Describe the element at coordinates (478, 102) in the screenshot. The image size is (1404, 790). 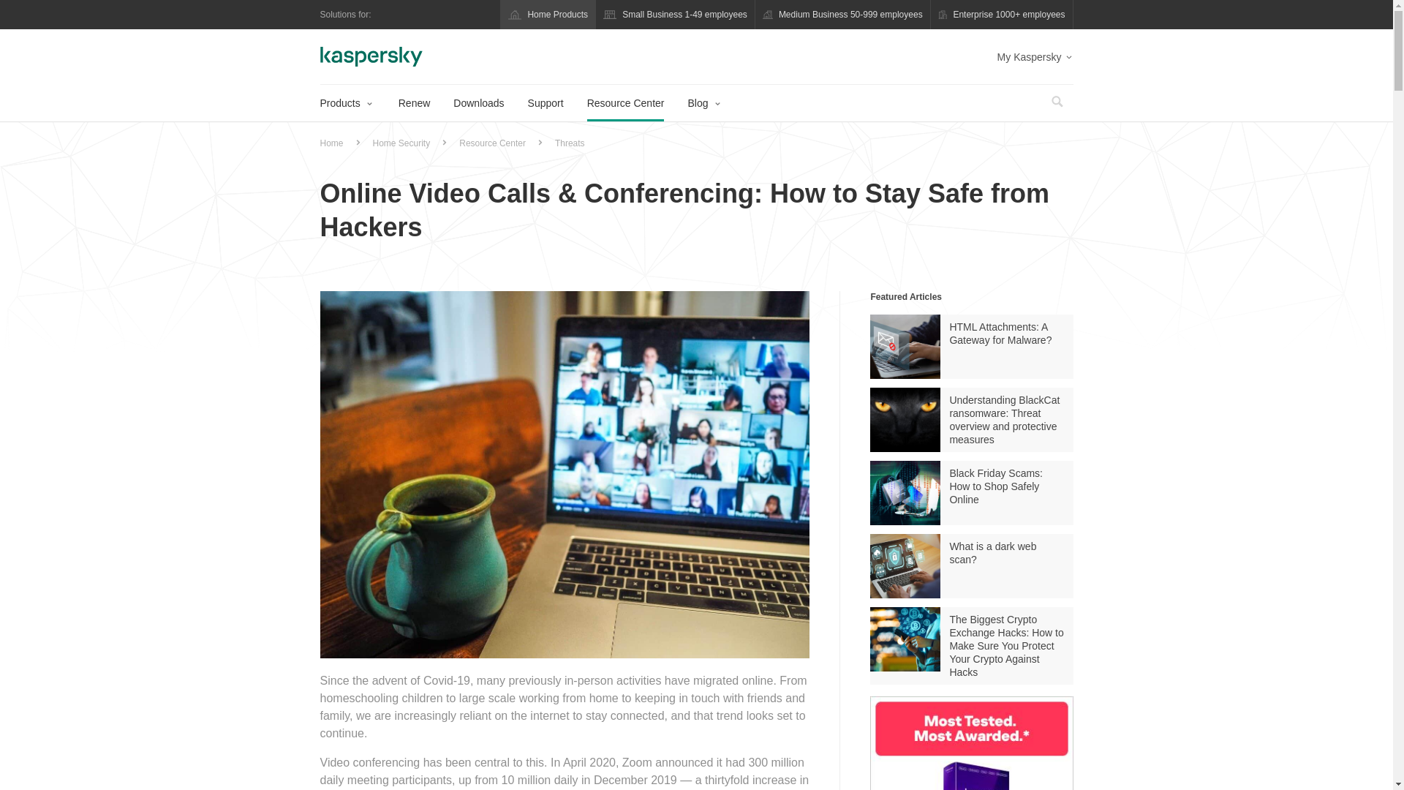
I see `Downloads` at that location.